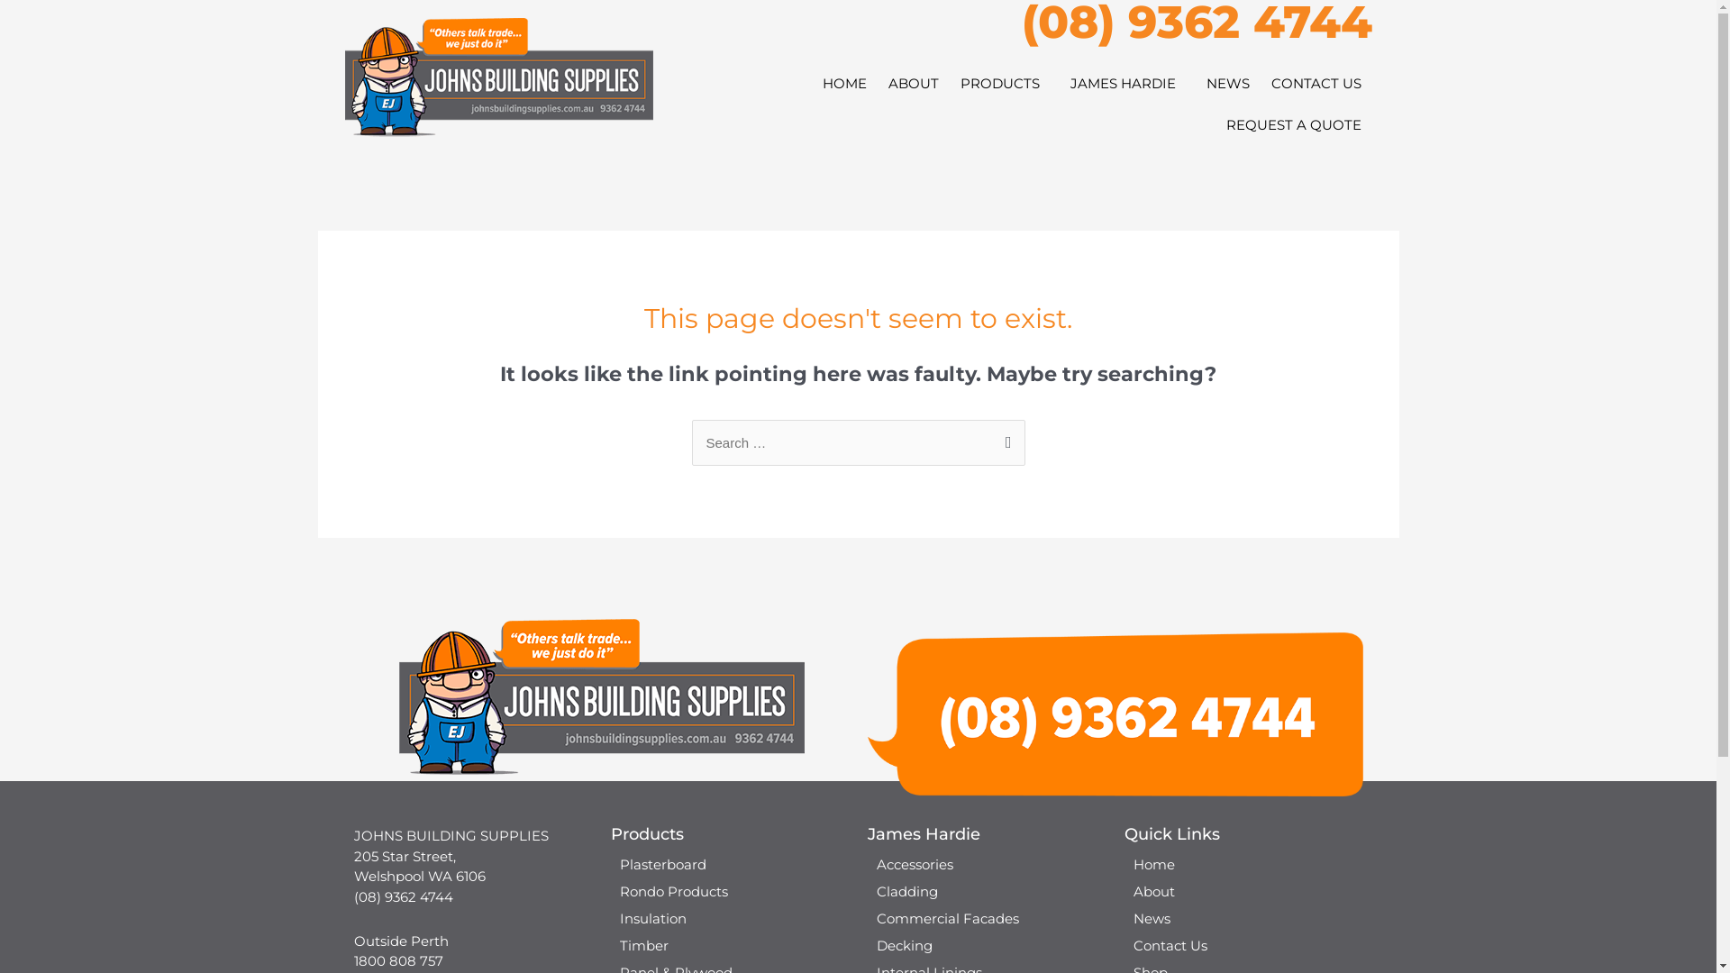 The image size is (1730, 973). What do you see at coordinates (1243, 946) in the screenshot?
I see `Contact Us` at bounding box center [1243, 946].